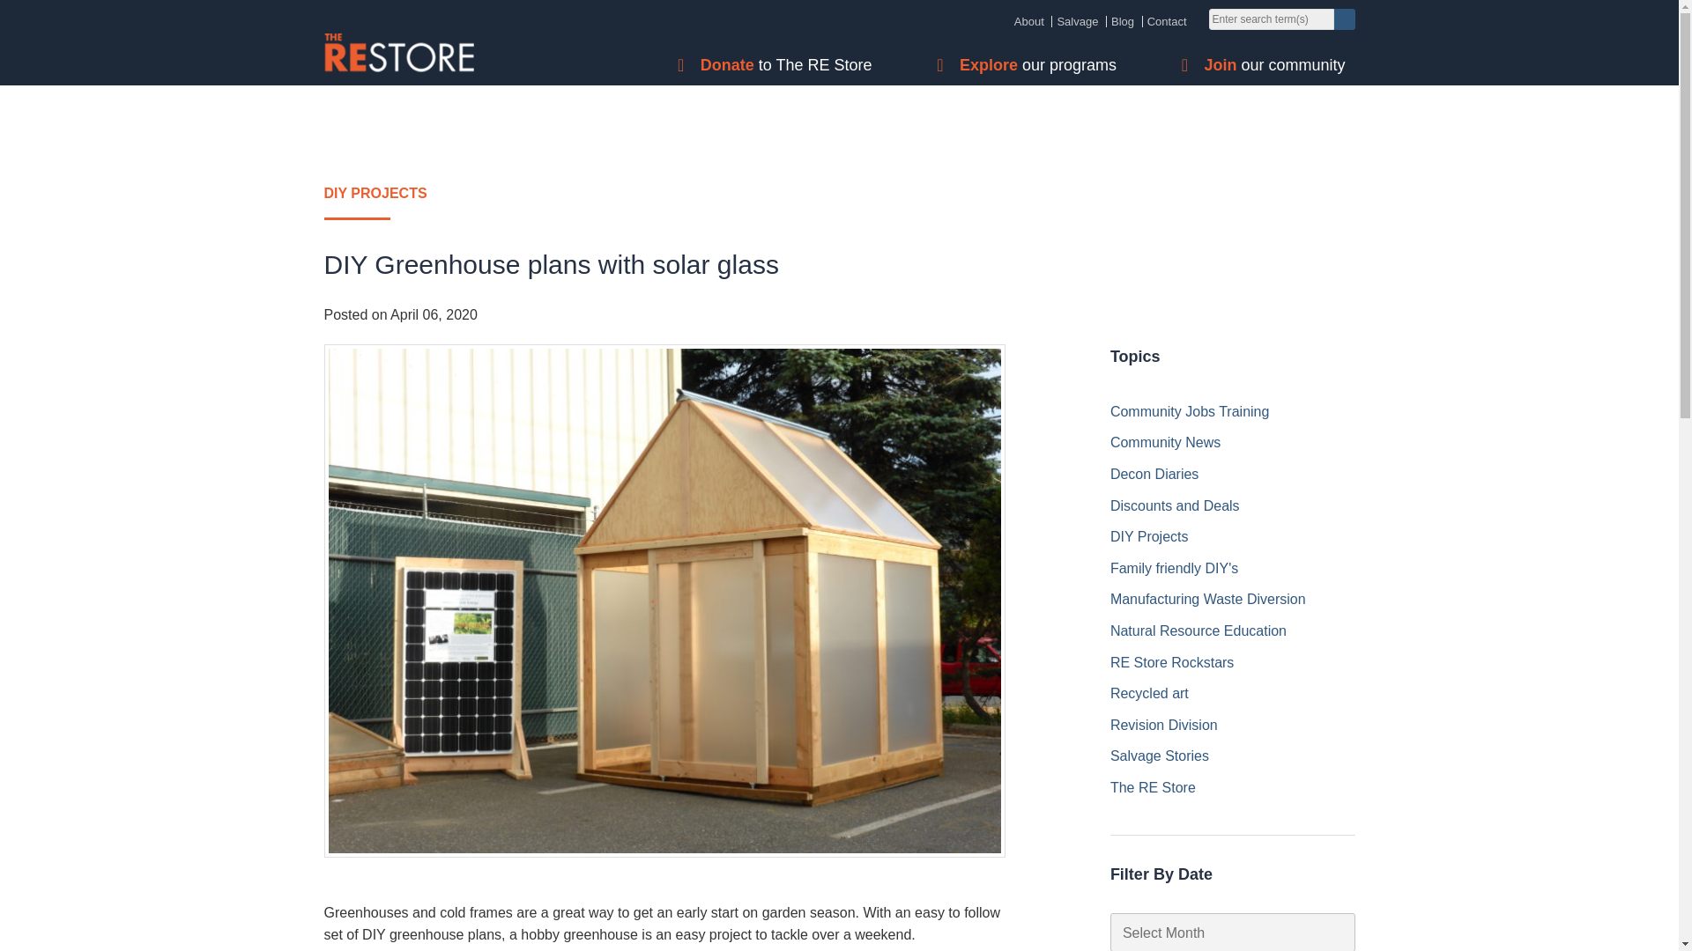 The height and width of the screenshot is (951, 1692). I want to click on Blog, so click(1123, 21).